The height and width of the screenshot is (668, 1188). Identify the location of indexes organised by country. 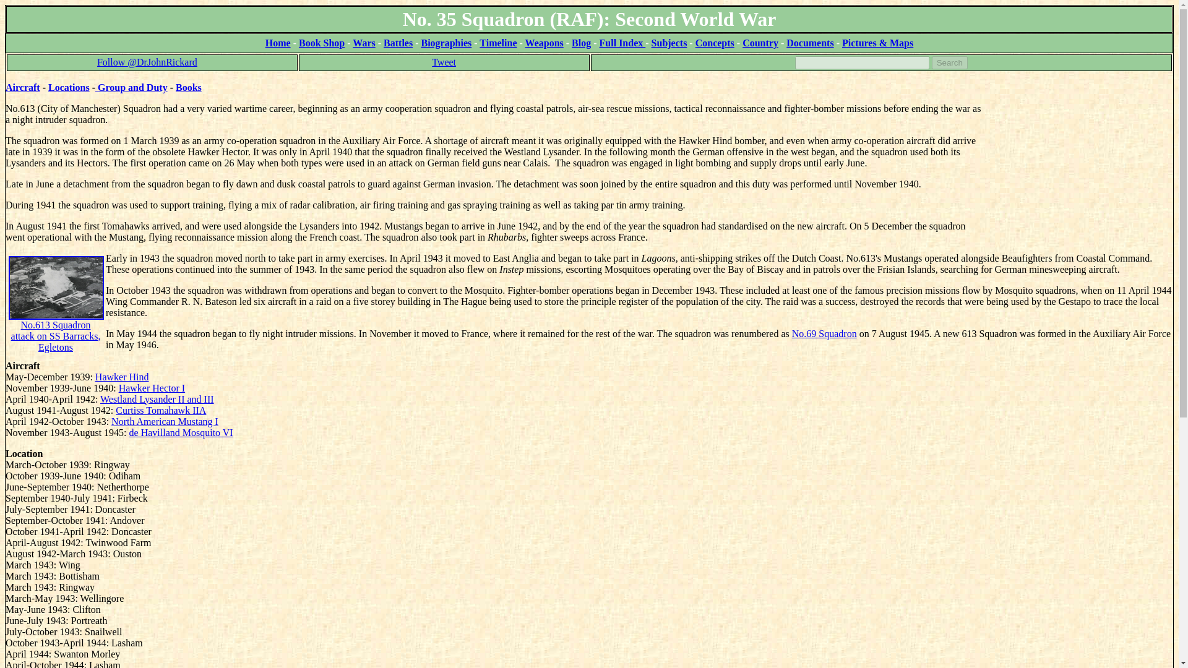
(760, 42).